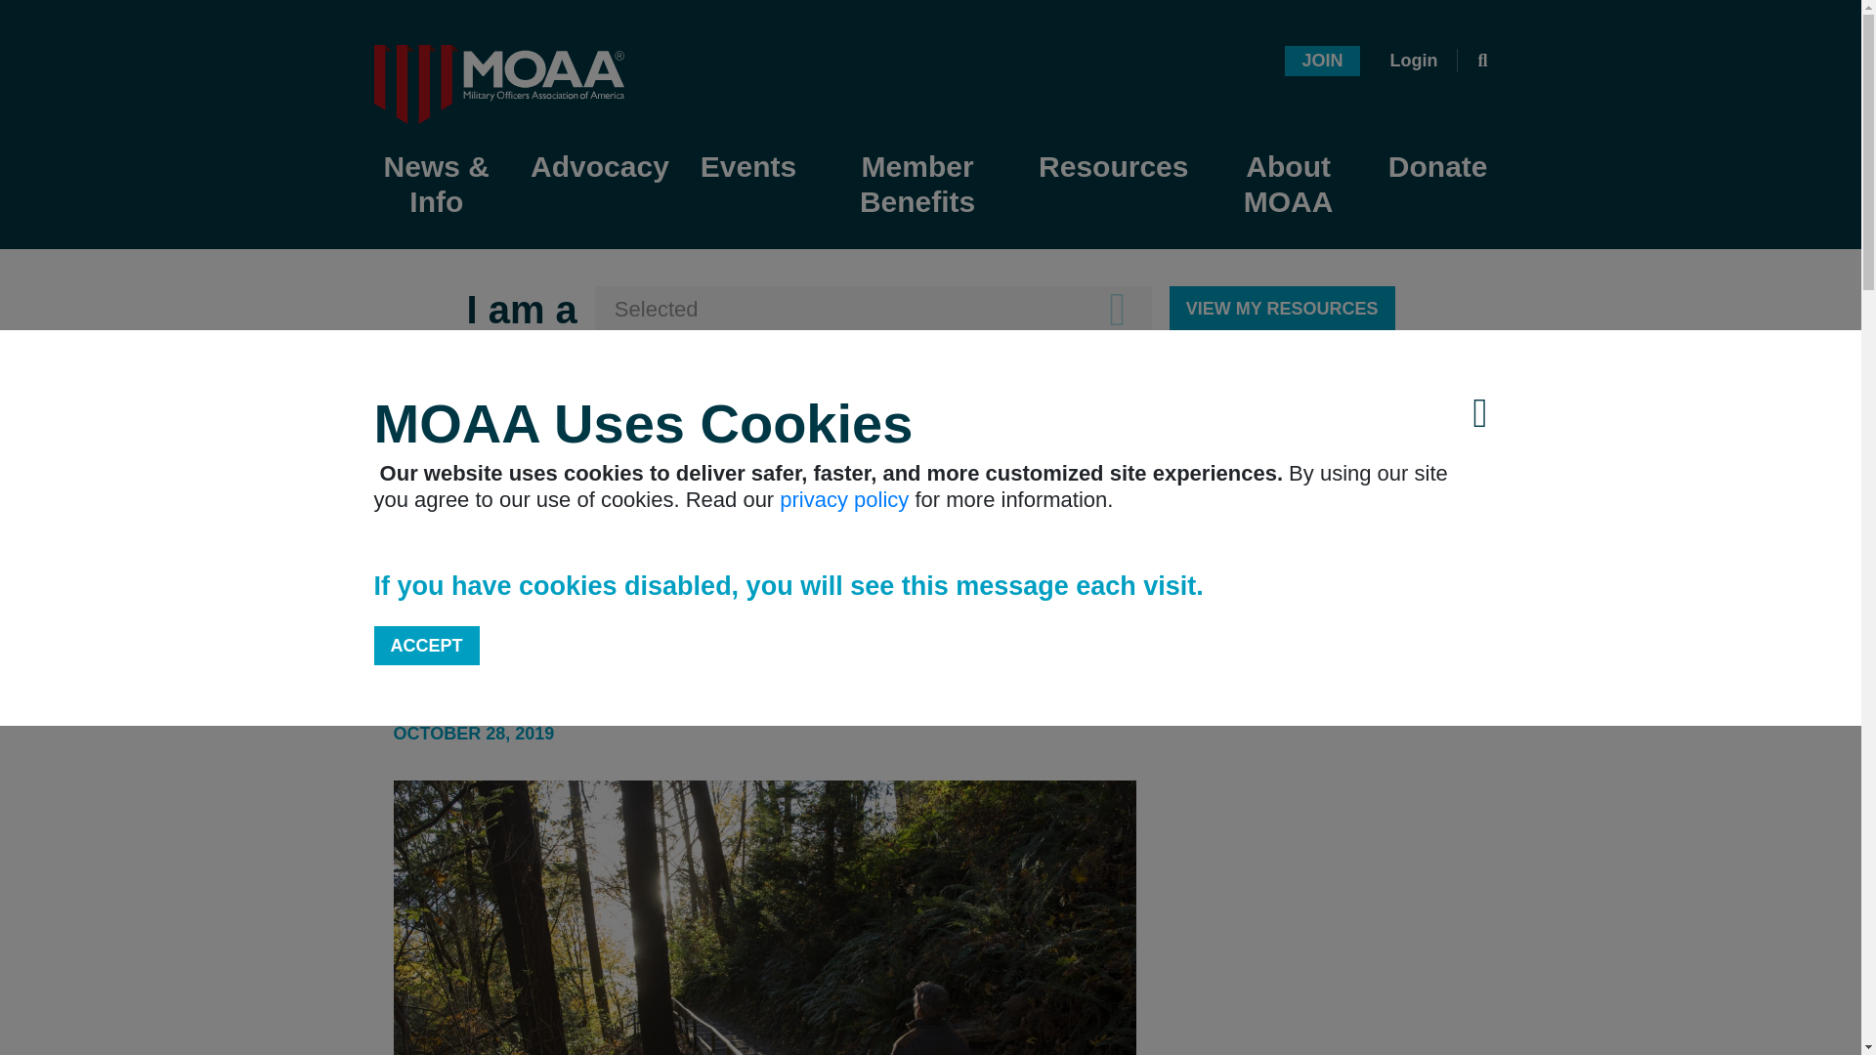  I want to click on 3rd party ad content, so click(929, 488).